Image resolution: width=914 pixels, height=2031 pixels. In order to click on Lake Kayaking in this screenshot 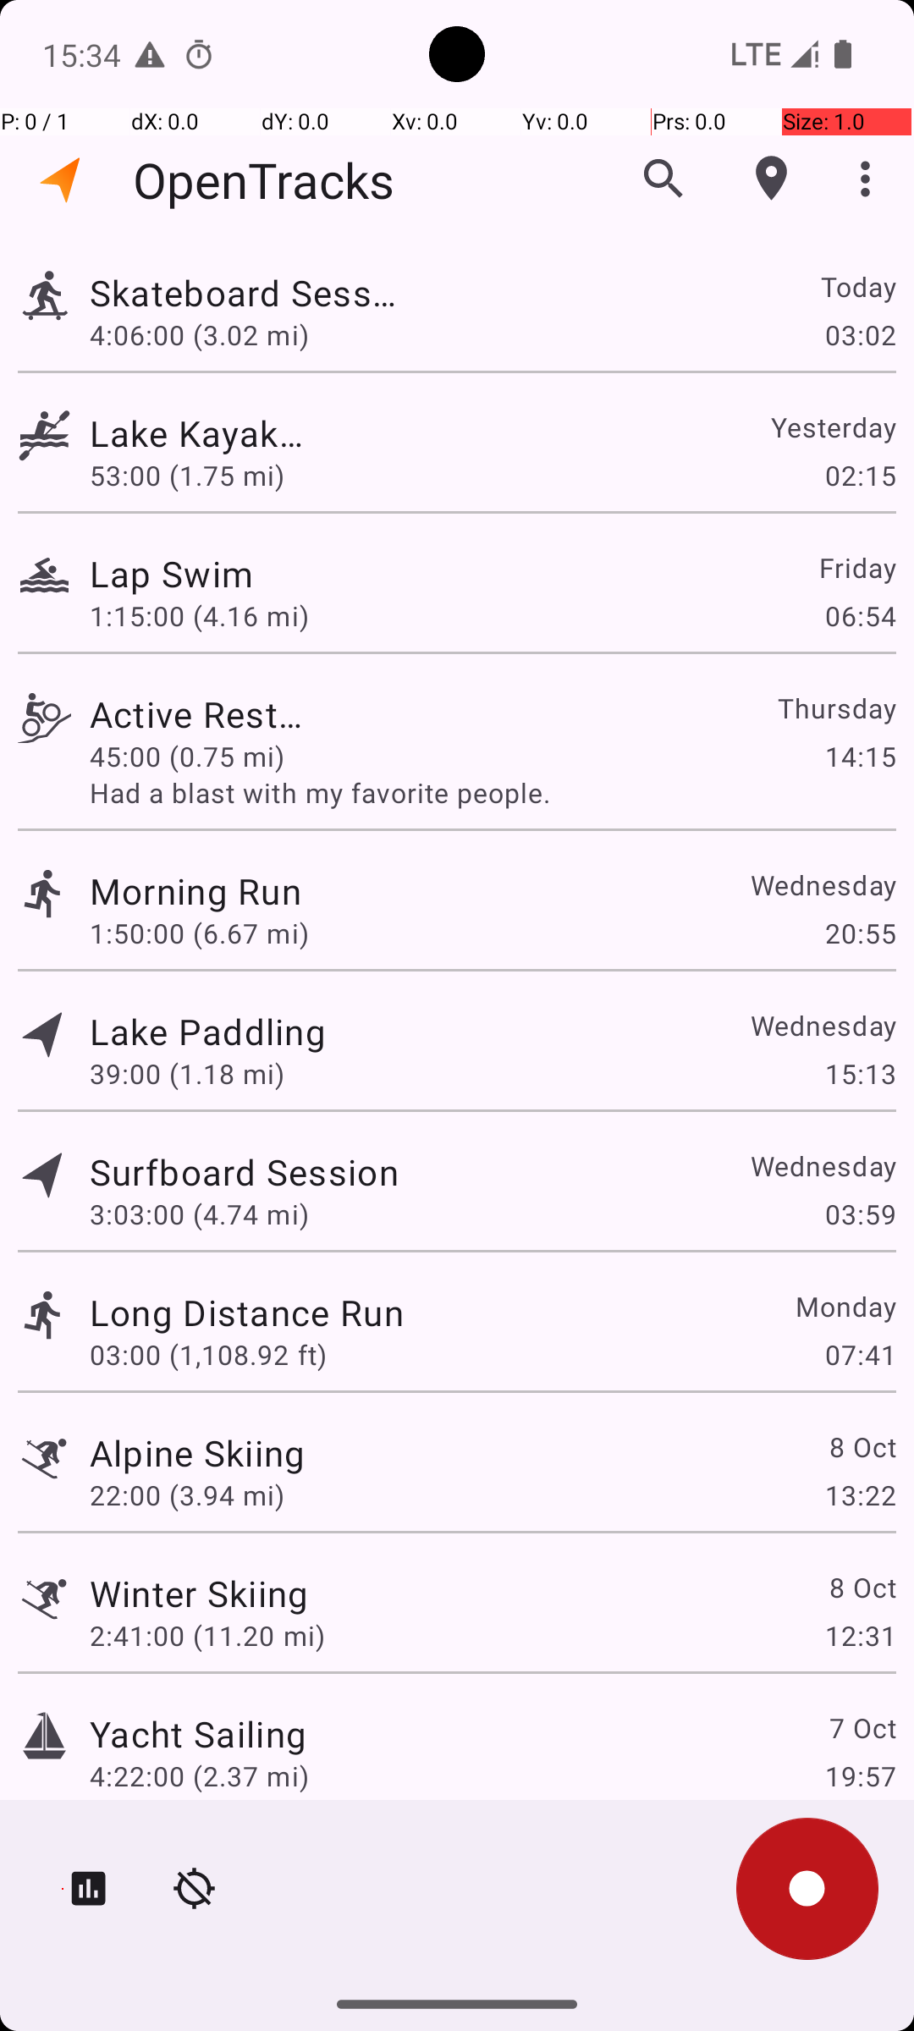, I will do `click(198, 433)`.